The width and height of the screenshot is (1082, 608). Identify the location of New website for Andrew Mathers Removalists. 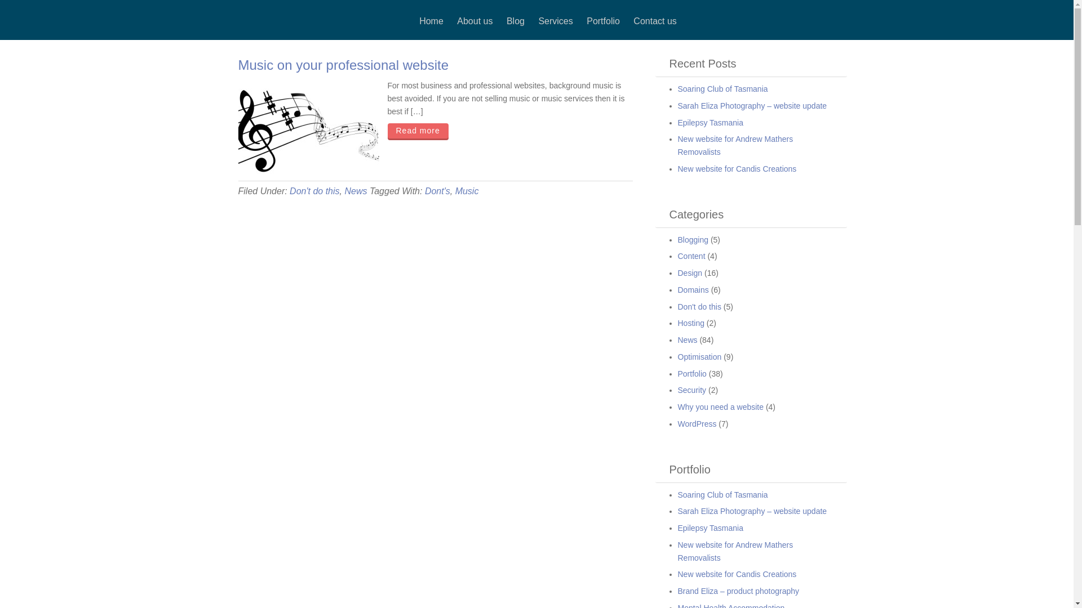
(735, 552).